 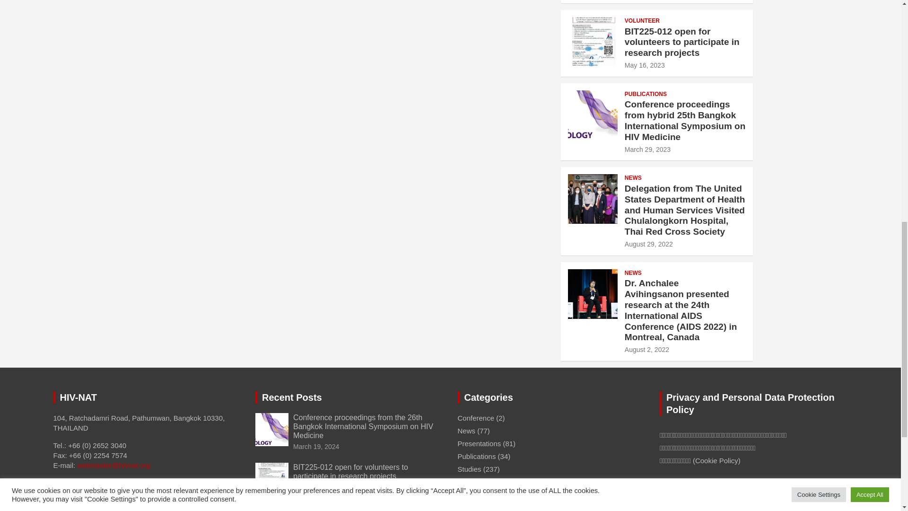 What do you see at coordinates (642, 21) in the screenshot?
I see `VOLUNTEER` at bounding box center [642, 21].